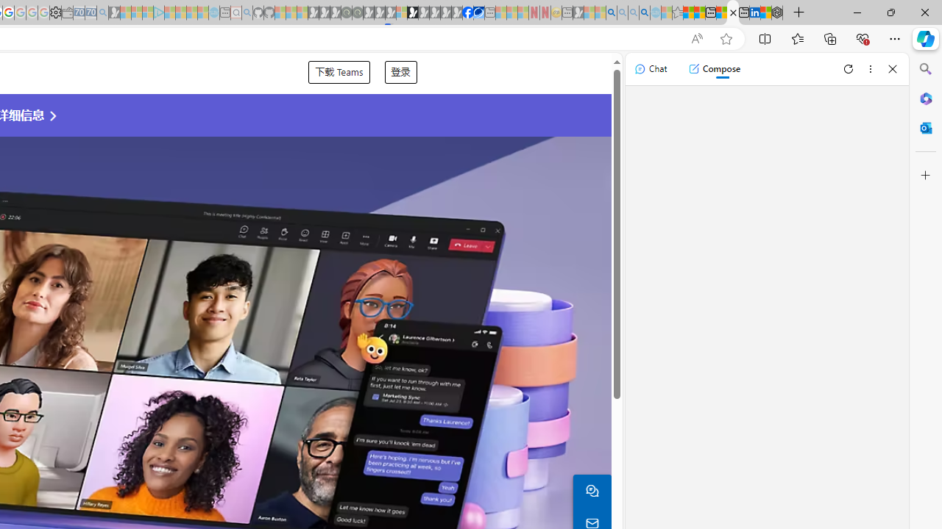 This screenshot has width=942, height=529. Describe the element at coordinates (651, 69) in the screenshot. I see `Chat` at that location.